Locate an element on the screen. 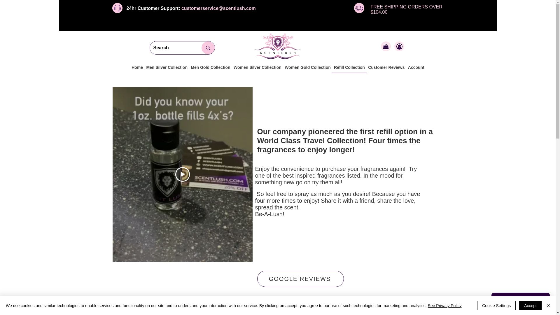 The height and width of the screenshot is (315, 560). user-icon.png is located at coordinates (399, 46).